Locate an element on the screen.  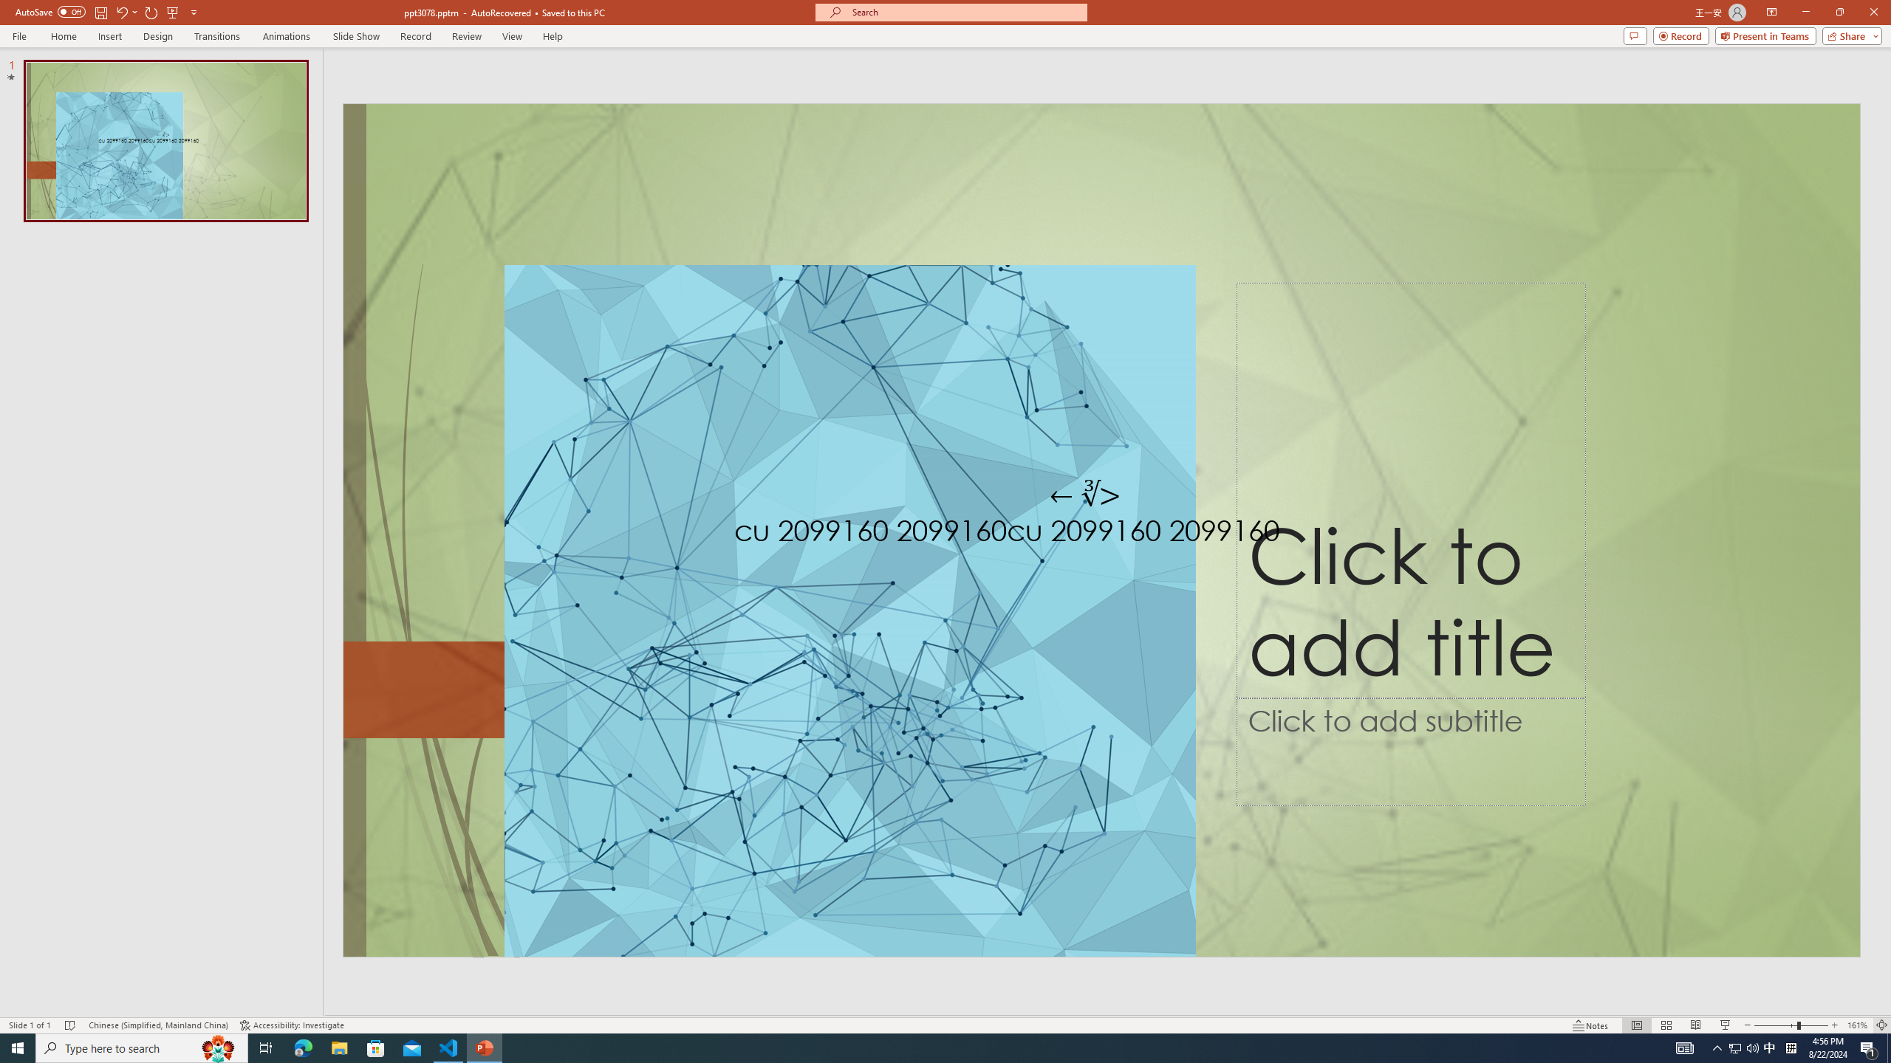
Zoom 161% is located at coordinates (1857, 1025).